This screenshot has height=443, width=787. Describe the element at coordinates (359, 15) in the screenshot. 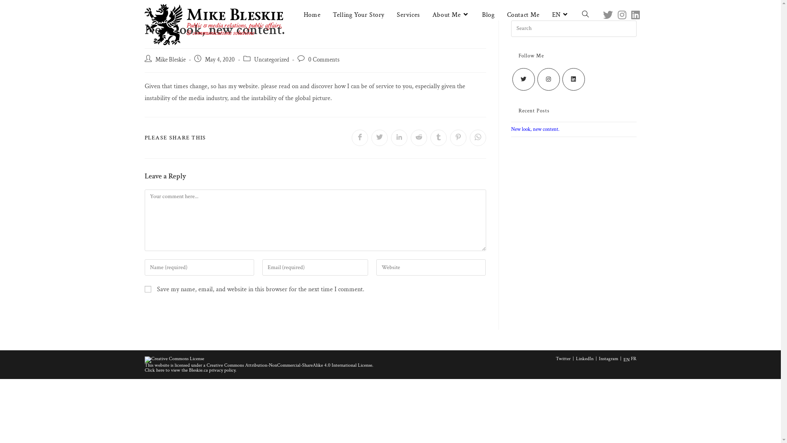

I see `Telling Your Story` at that location.